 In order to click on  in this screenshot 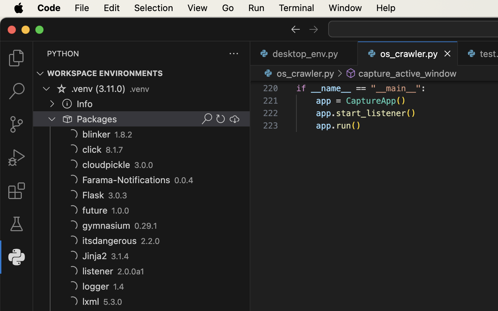, I will do `click(221, 119)`.